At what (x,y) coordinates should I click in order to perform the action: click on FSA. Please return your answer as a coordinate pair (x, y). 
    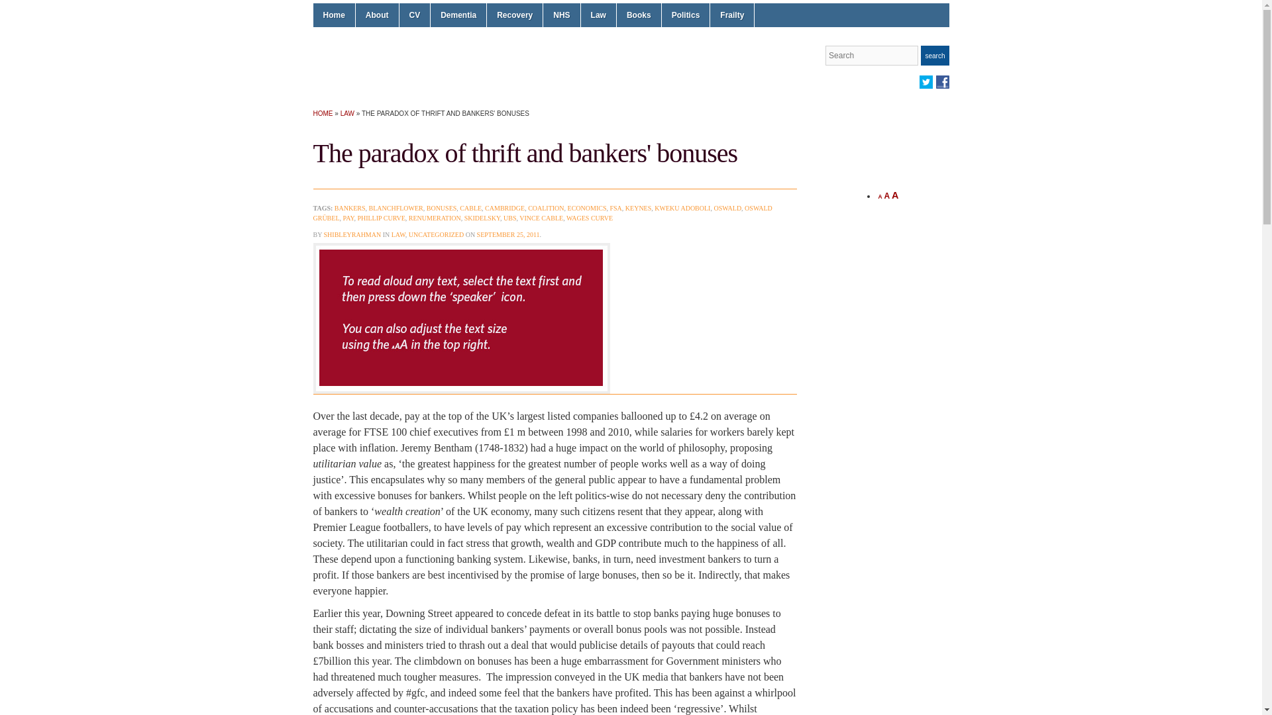
    Looking at the image, I should click on (615, 208).